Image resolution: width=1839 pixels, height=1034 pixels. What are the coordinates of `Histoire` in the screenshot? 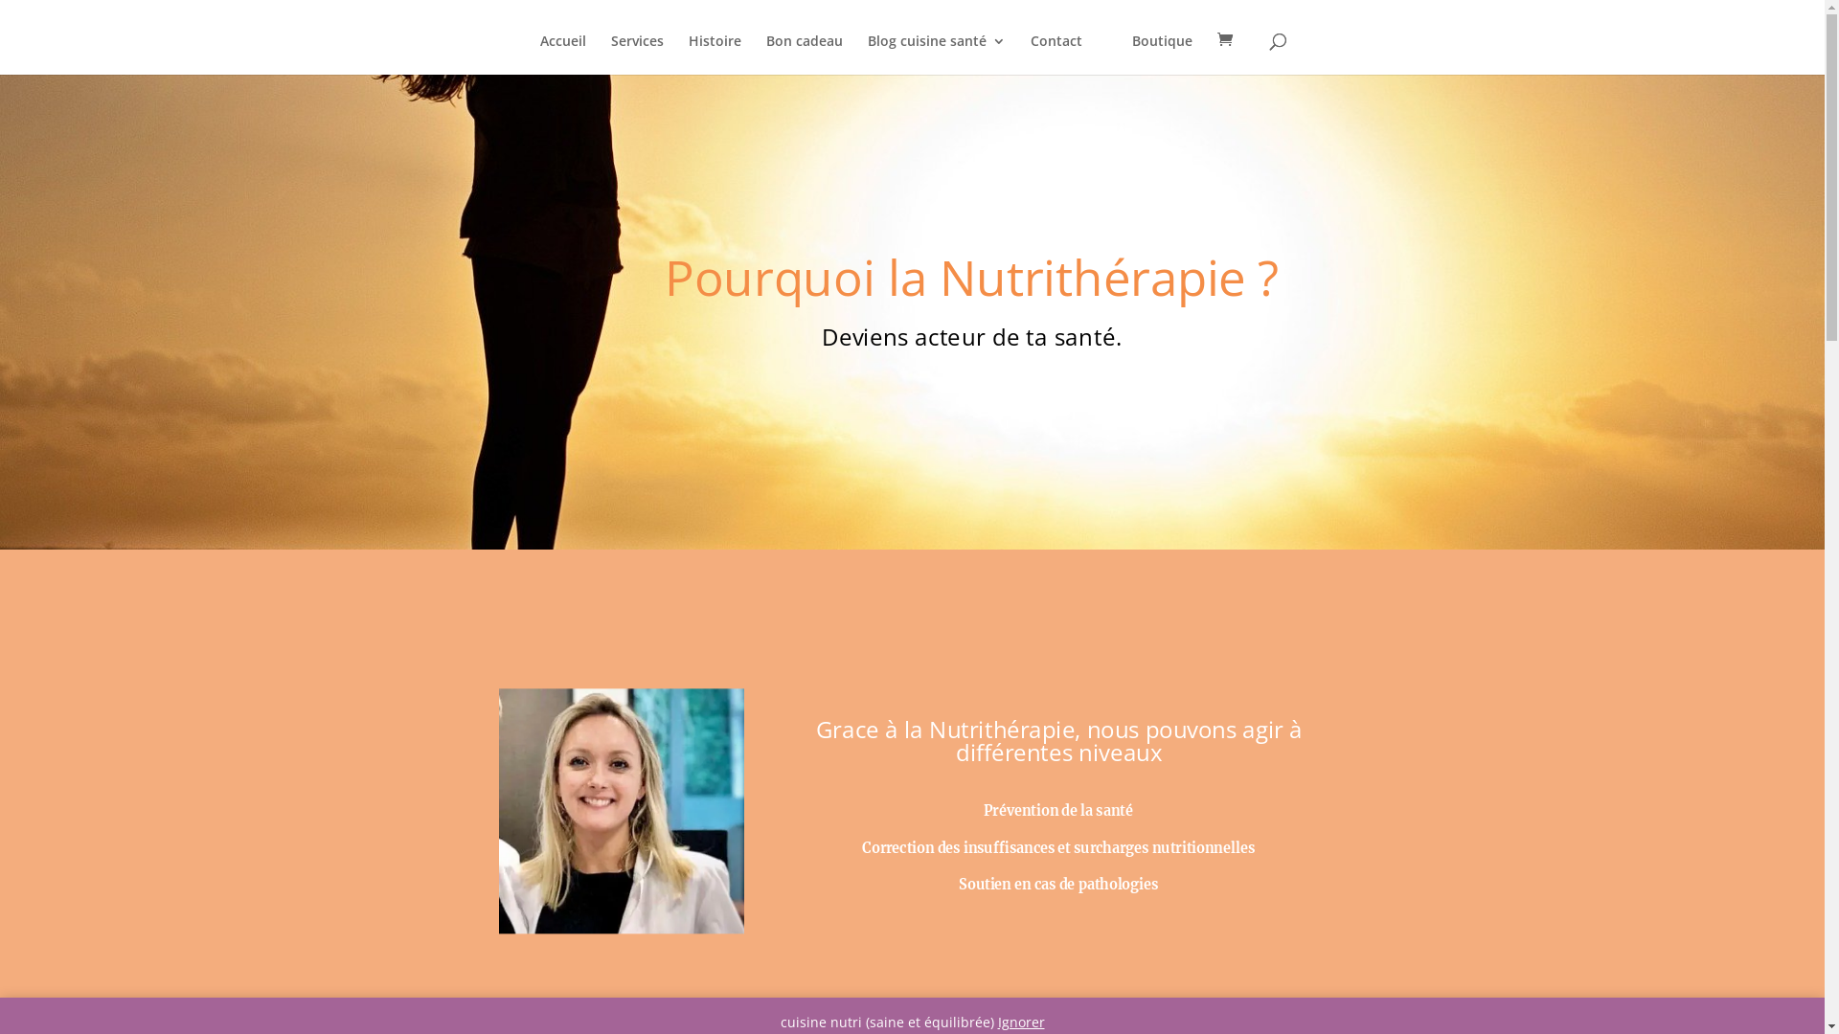 It's located at (715, 54).